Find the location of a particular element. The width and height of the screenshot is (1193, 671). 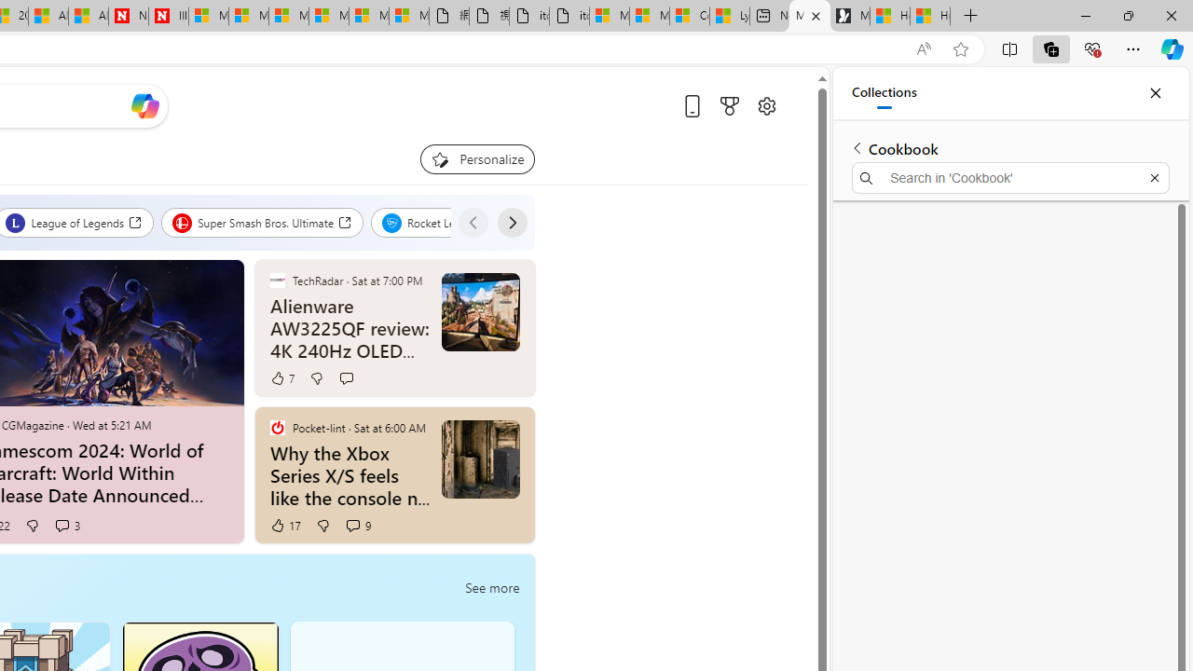

Microsoft rewards is located at coordinates (729, 106).